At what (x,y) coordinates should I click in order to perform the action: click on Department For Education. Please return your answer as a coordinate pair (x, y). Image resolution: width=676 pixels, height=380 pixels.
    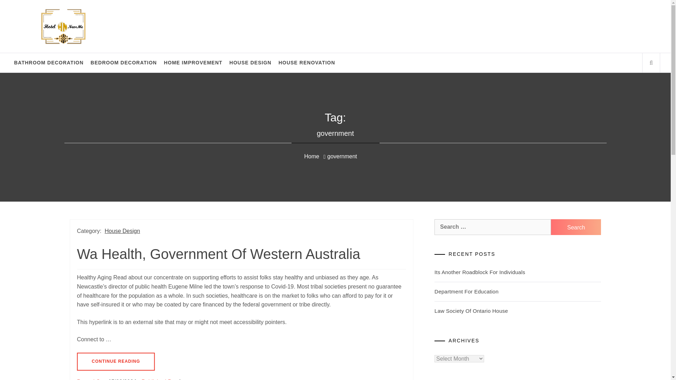
    Looking at the image, I should click on (467, 291).